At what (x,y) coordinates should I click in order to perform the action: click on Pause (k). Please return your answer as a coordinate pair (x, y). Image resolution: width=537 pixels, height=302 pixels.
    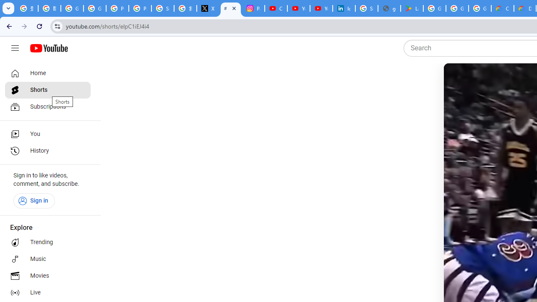
    Looking at the image, I should click on (460, 80).